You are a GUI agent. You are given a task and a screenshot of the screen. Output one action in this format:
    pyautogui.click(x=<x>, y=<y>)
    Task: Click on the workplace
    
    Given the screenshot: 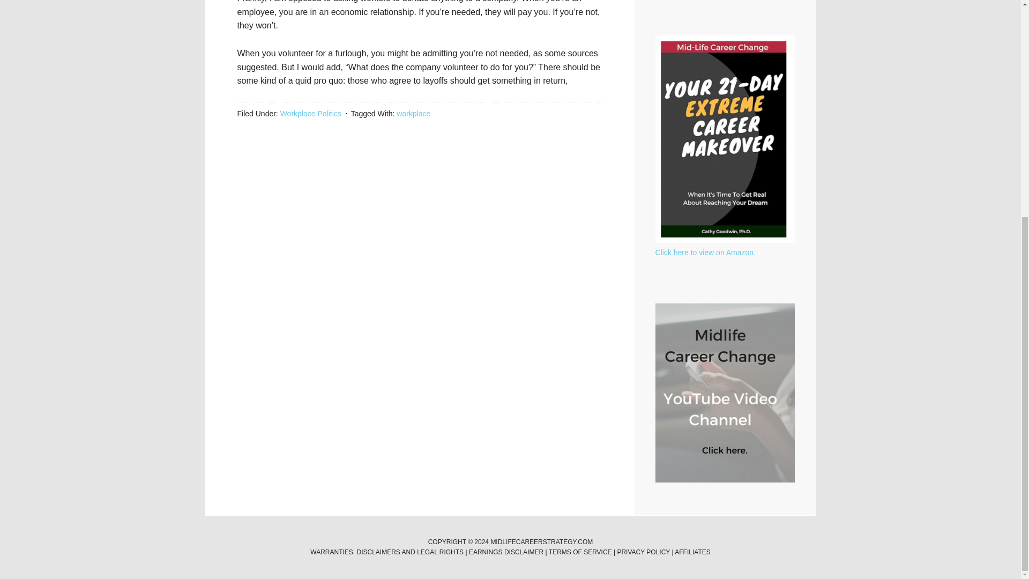 What is the action you would take?
    pyautogui.click(x=413, y=114)
    